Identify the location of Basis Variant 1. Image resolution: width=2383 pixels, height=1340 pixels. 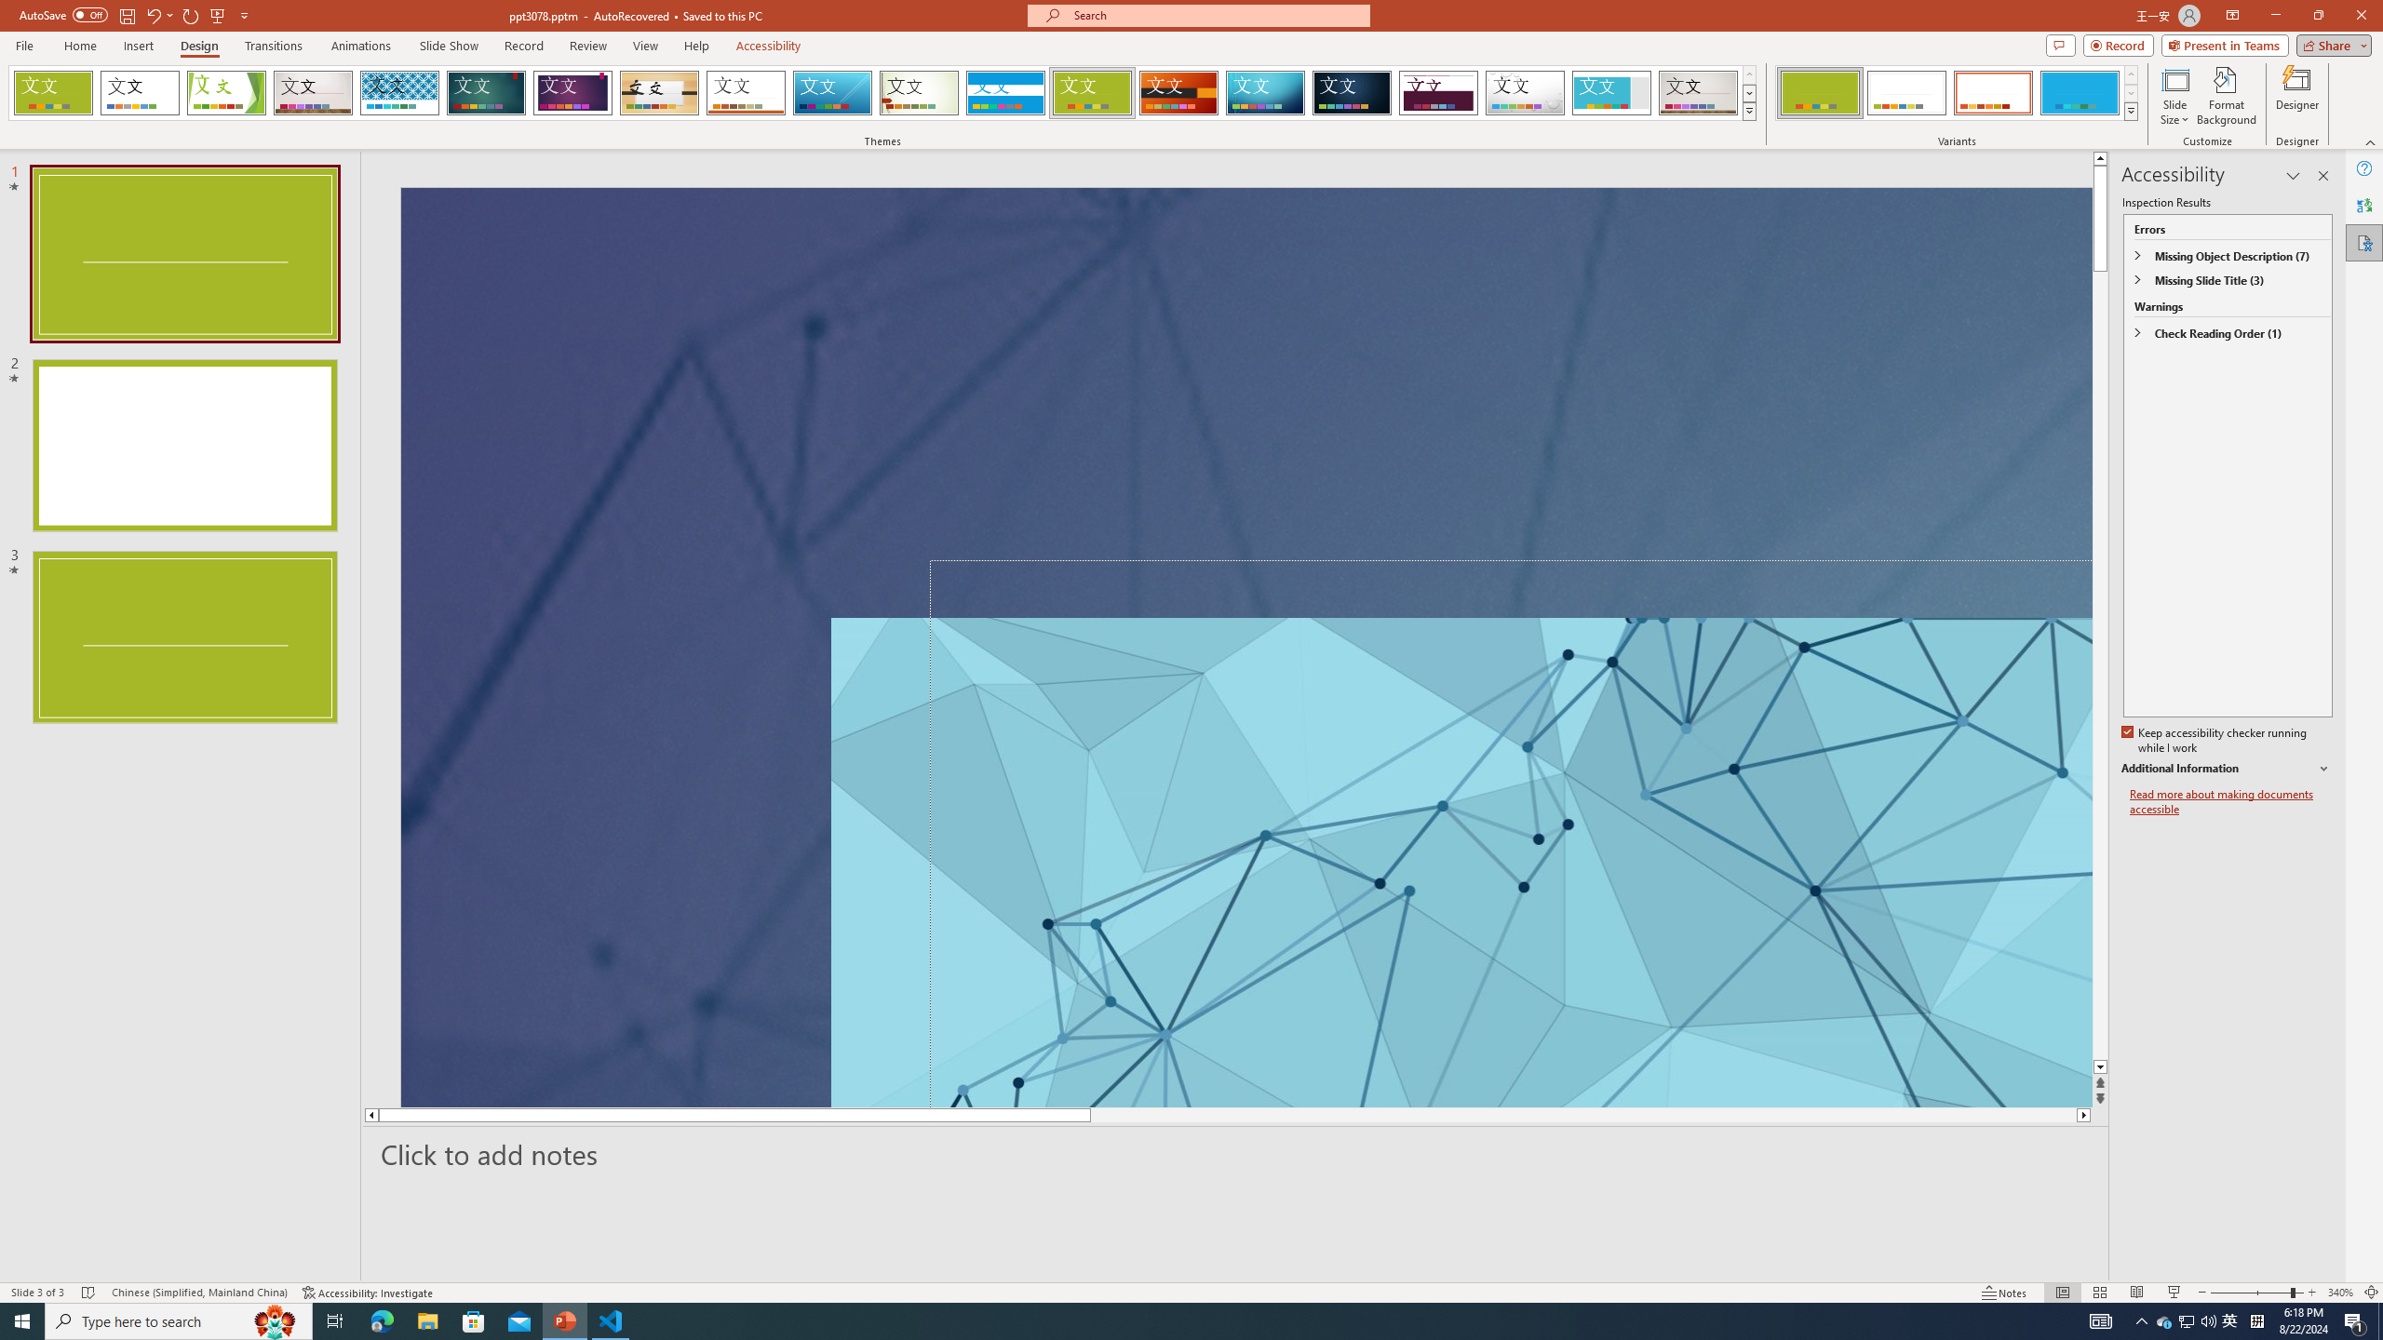
(1820, 93).